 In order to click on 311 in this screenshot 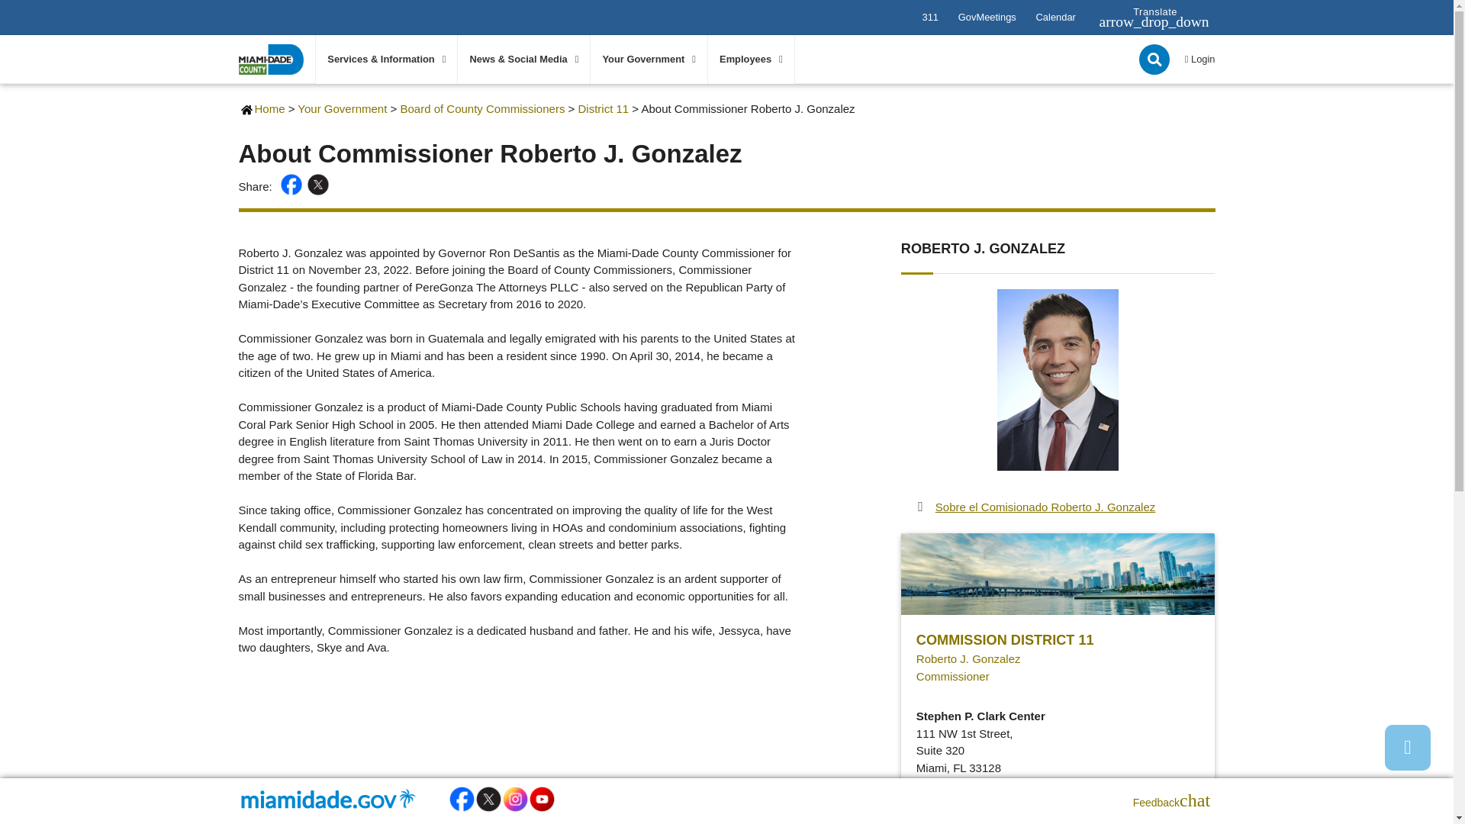, I will do `click(929, 17)`.